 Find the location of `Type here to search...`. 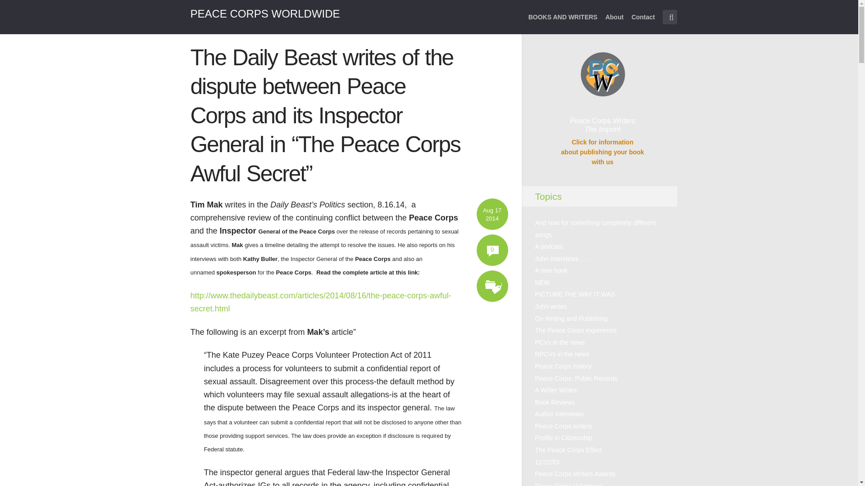

Type here to search... is located at coordinates (669, 17).